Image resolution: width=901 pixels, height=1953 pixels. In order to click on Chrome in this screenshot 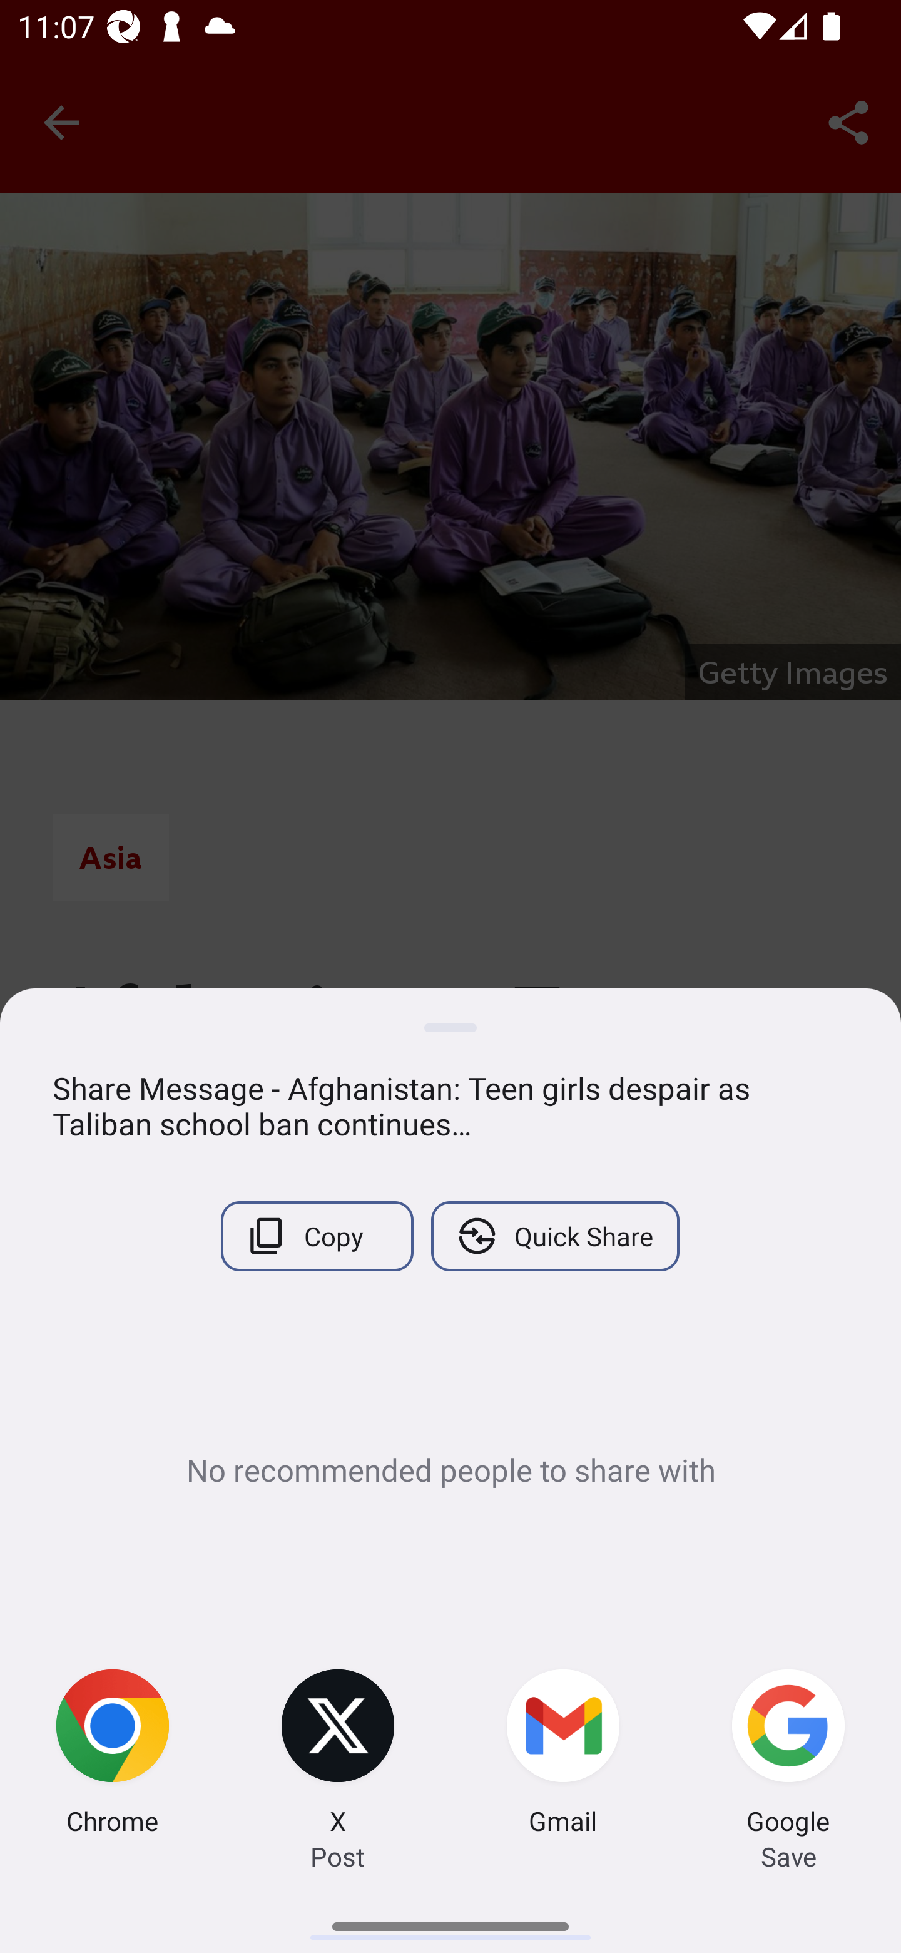, I will do `click(113, 1755)`.